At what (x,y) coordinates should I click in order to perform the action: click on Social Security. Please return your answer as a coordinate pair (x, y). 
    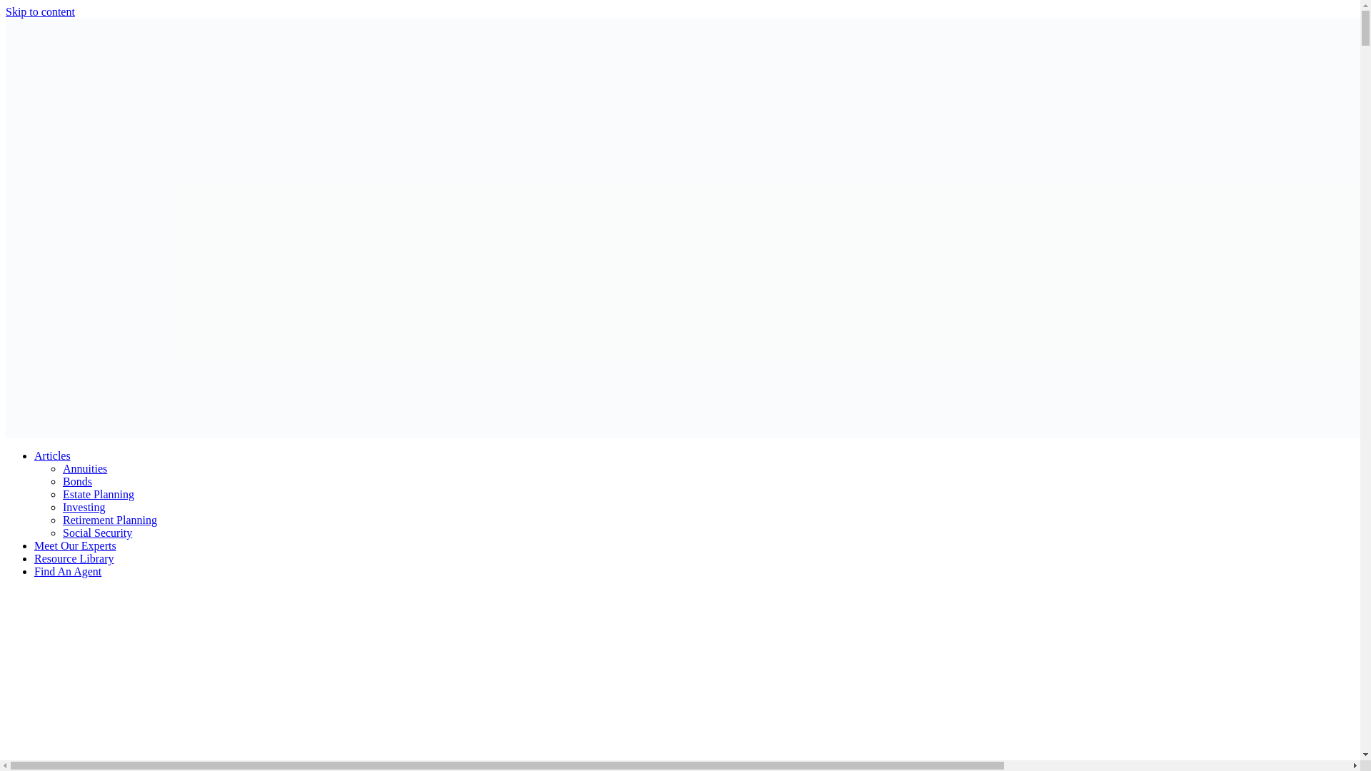
    Looking at the image, I should click on (97, 533).